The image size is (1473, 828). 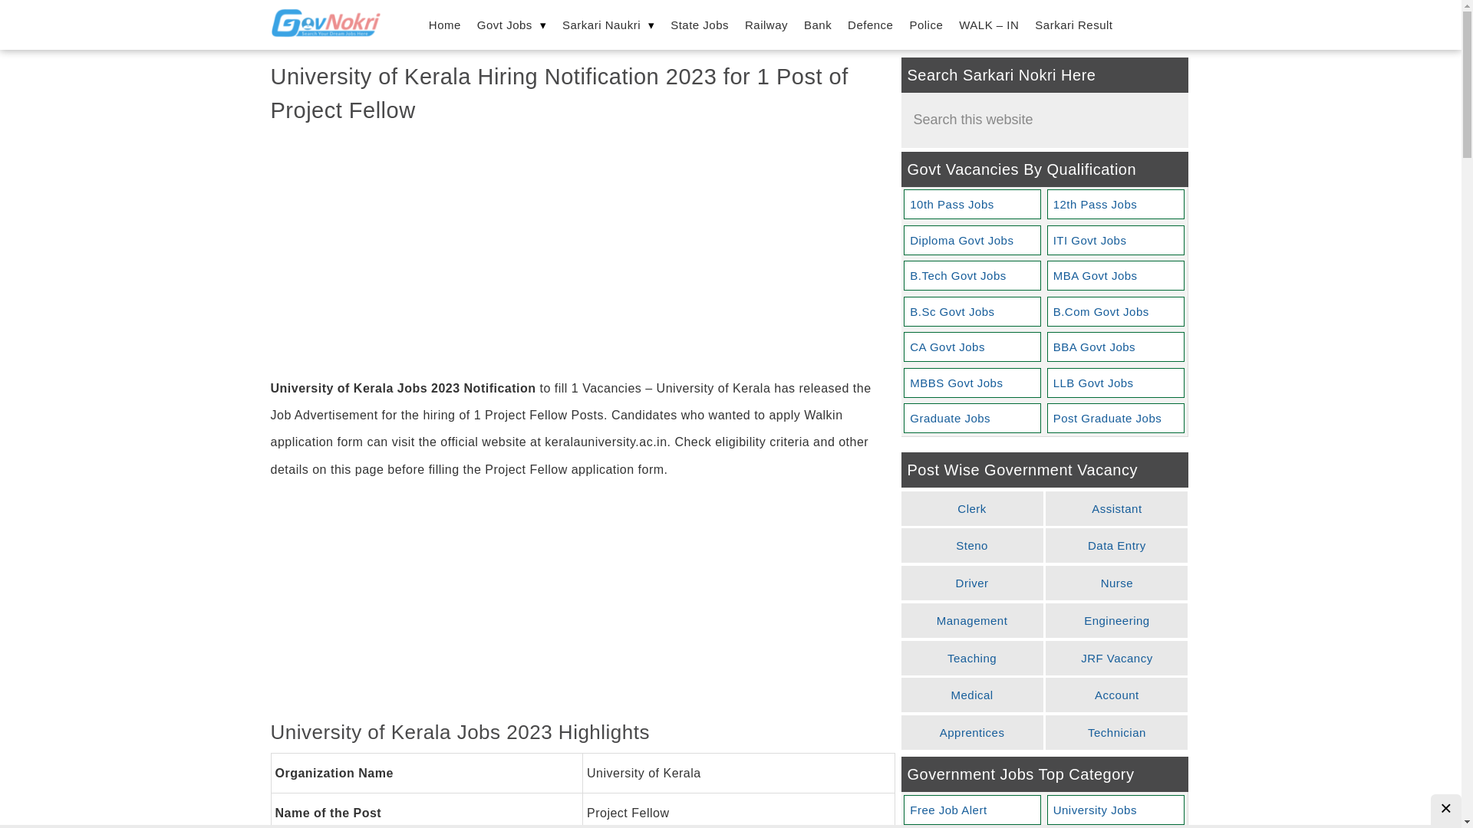 I want to click on B.Tech Govt Jobs, so click(x=971, y=276).